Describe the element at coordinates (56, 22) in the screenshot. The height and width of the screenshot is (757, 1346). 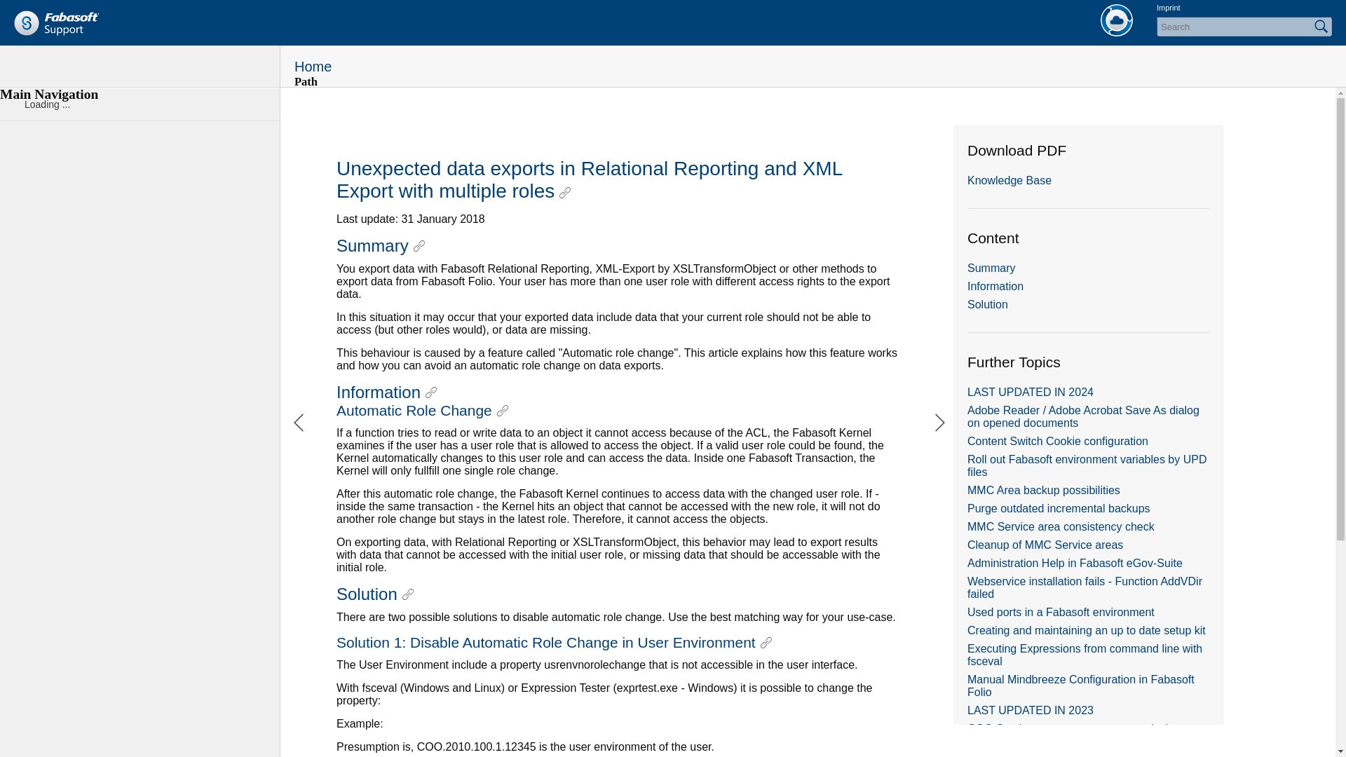
I see `Home` at that location.